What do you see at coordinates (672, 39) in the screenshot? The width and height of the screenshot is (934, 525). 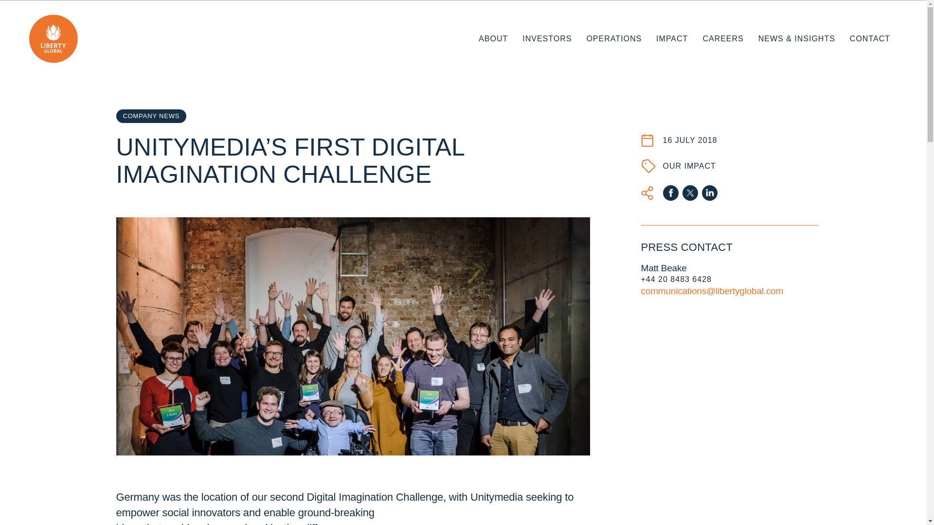 I see `IMPACT` at bounding box center [672, 39].